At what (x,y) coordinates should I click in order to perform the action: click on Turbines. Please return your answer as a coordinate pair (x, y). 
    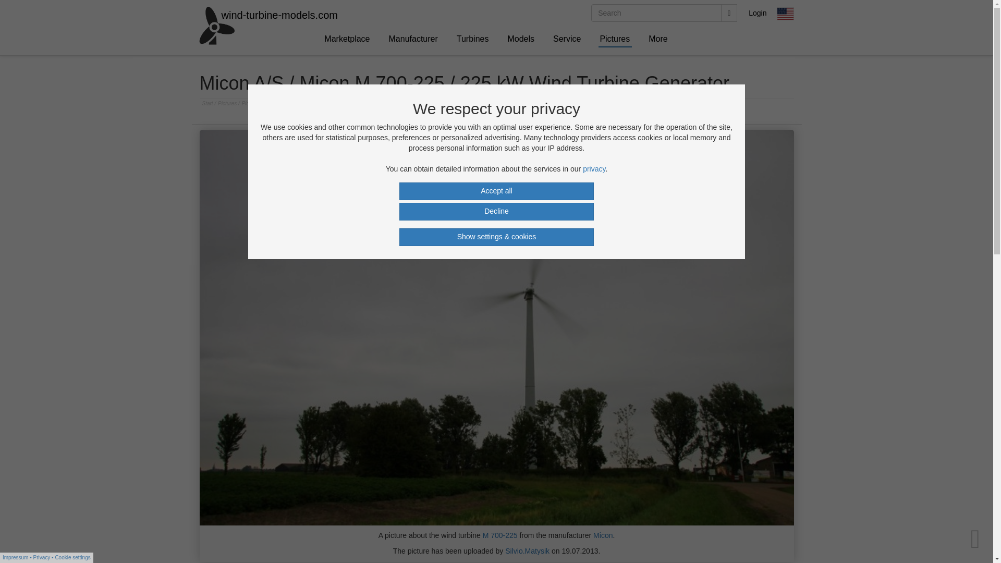
    Looking at the image, I should click on (473, 39).